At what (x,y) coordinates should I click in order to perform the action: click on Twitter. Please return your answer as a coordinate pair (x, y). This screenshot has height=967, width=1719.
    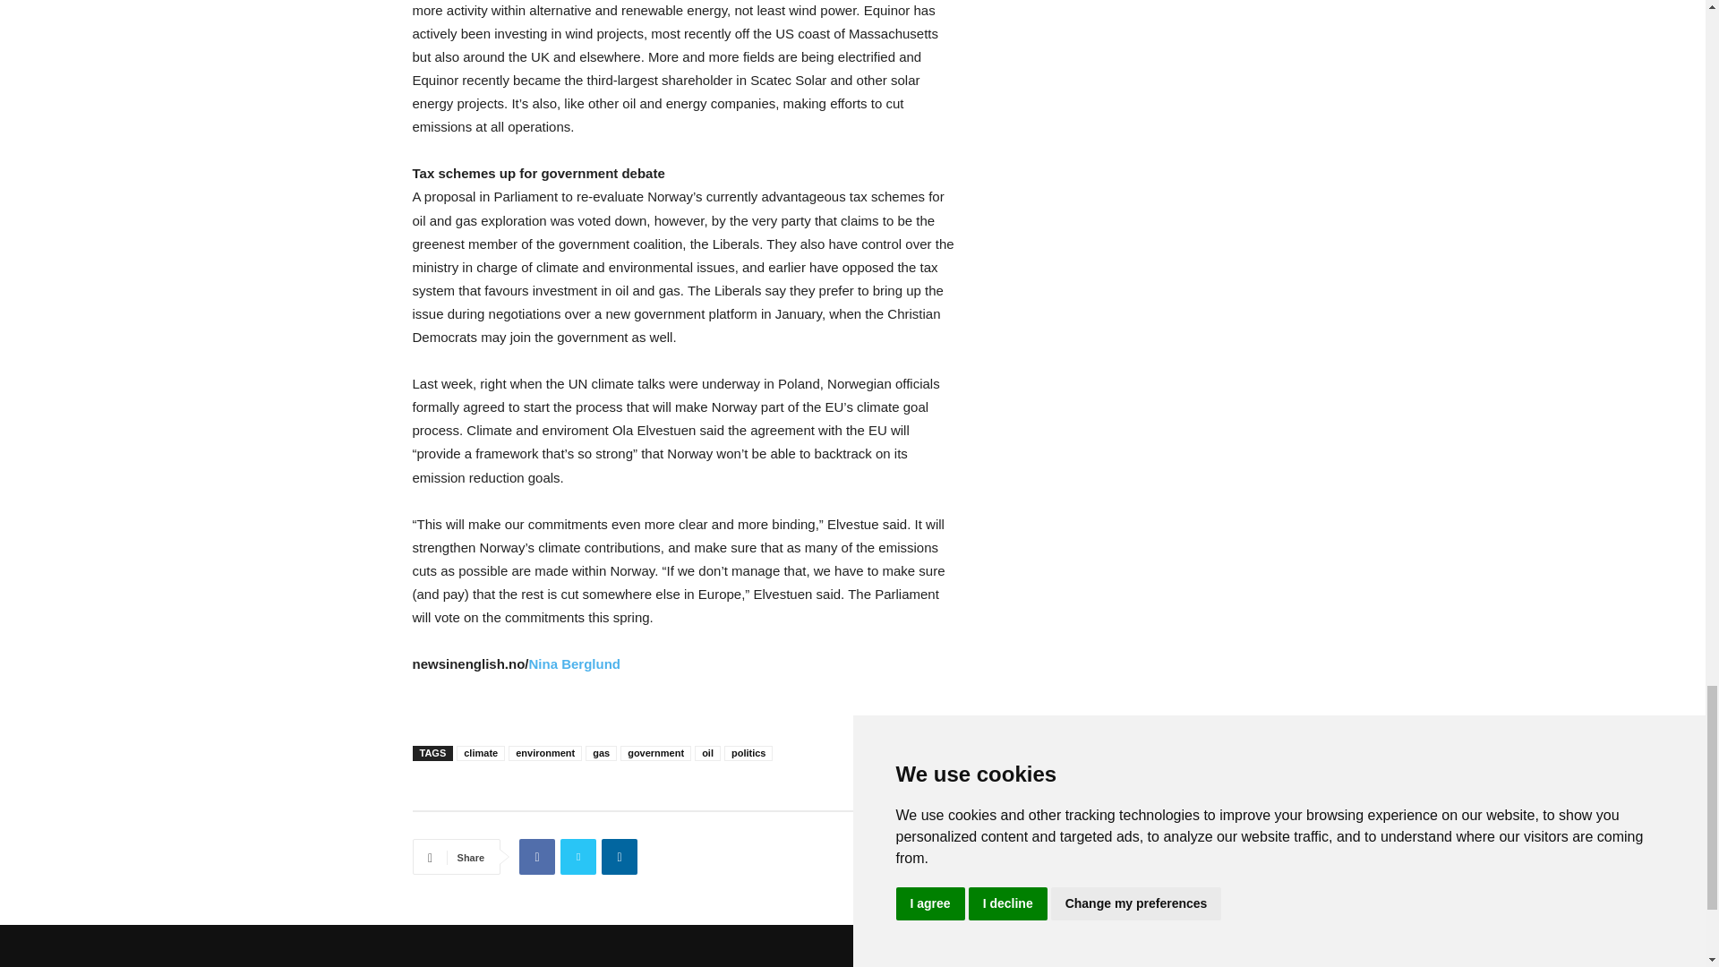
    Looking at the image, I should click on (578, 857).